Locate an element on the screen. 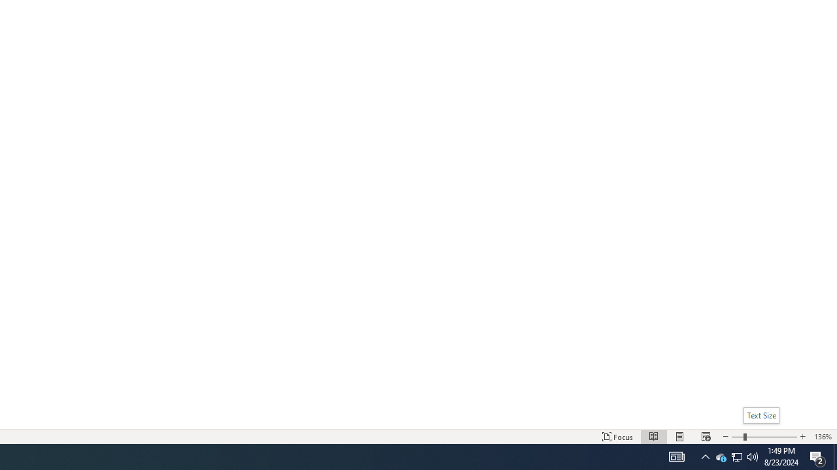  Zoom In is located at coordinates (772, 436).